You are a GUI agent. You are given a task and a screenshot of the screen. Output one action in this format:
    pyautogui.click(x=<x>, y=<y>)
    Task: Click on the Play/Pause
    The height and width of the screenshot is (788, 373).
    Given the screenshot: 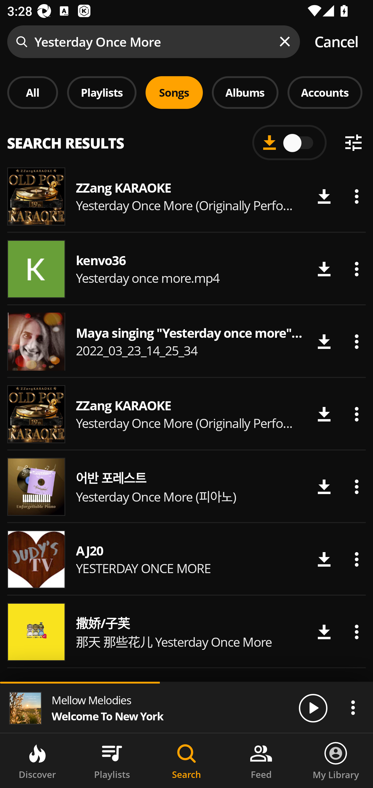 What is the action you would take?
    pyautogui.click(x=313, y=708)
    